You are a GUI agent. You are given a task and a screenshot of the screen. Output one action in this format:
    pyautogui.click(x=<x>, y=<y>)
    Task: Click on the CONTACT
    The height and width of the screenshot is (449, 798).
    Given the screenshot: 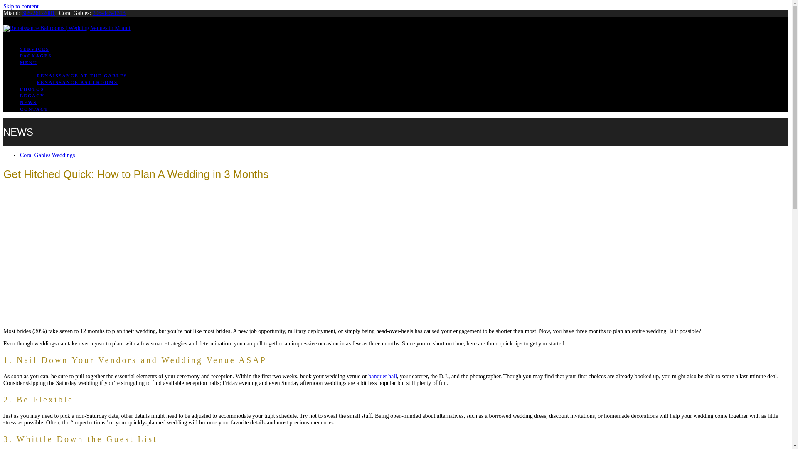 What is the action you would take?
    pyautogui.click(x=34, y=108)
    